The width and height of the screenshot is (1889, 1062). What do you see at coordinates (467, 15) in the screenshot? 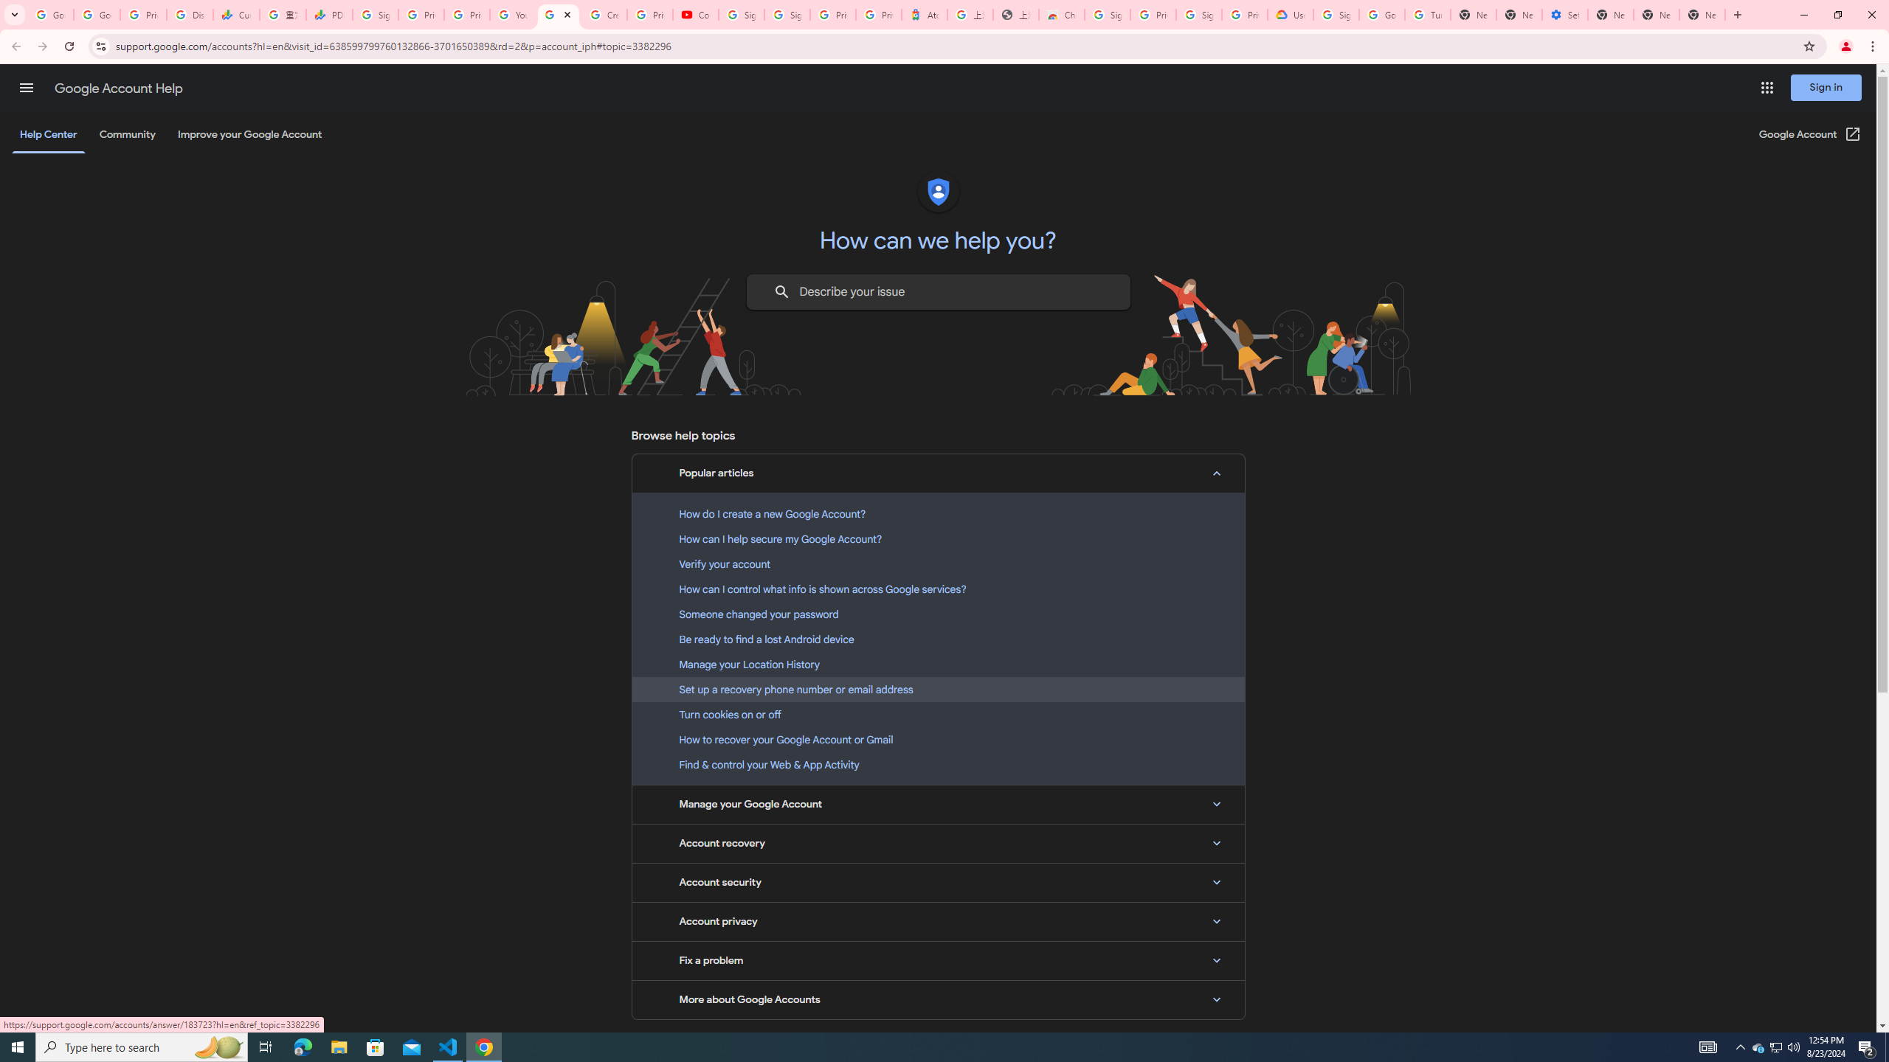
I see `Privacy Checkup` at bounding box center [467, 15].